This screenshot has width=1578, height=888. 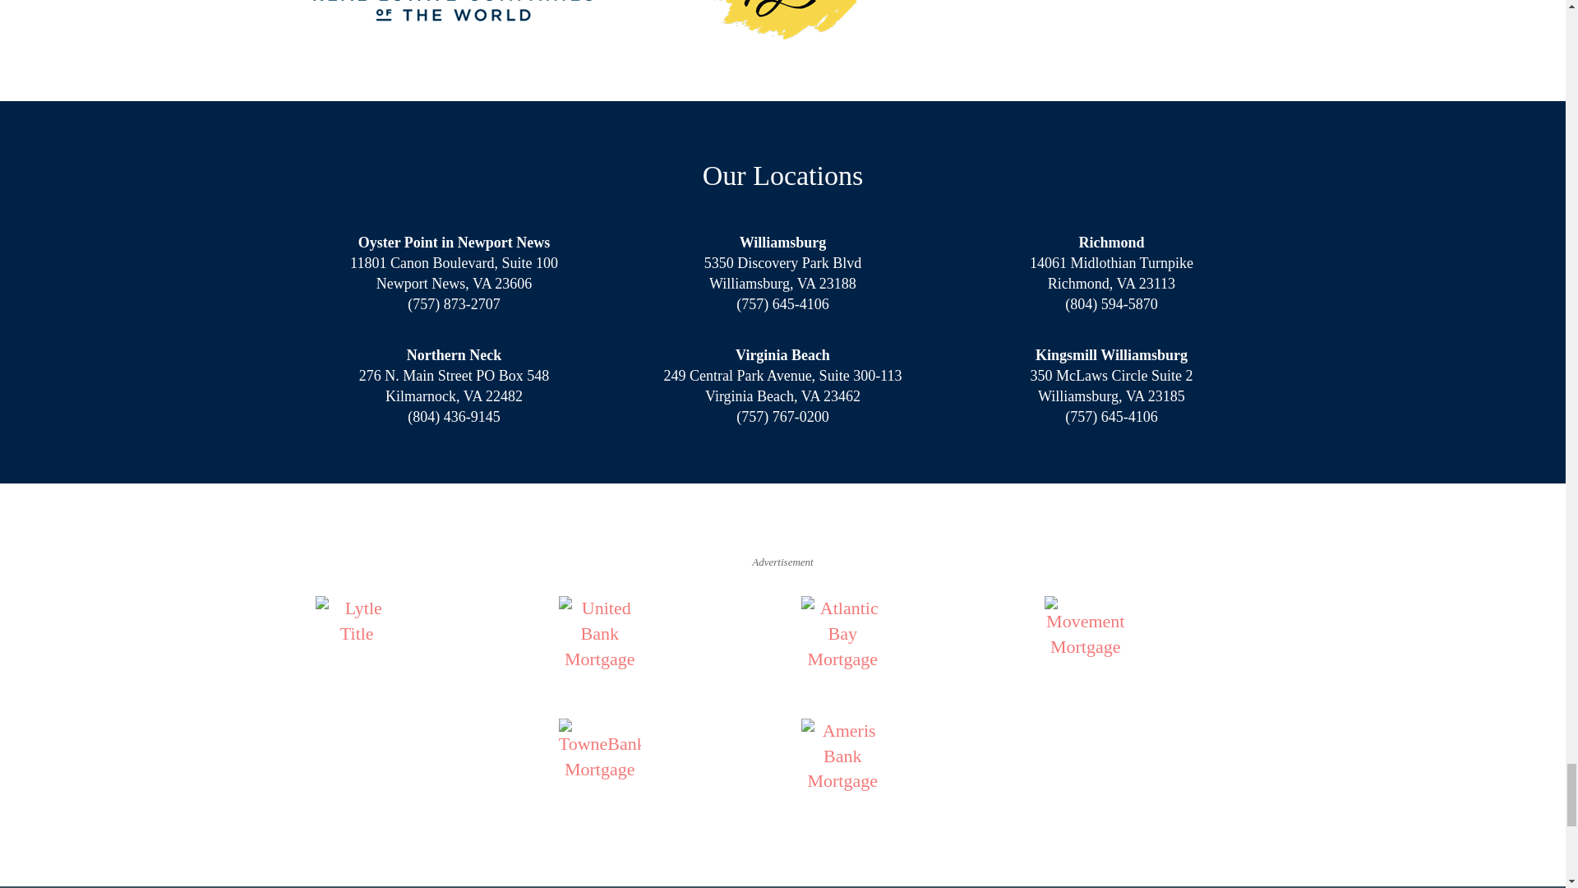 What do you see at coordinates (418, 636) in the screenshot?
I see `Open link in new window.` at bounding box center [418, 636].